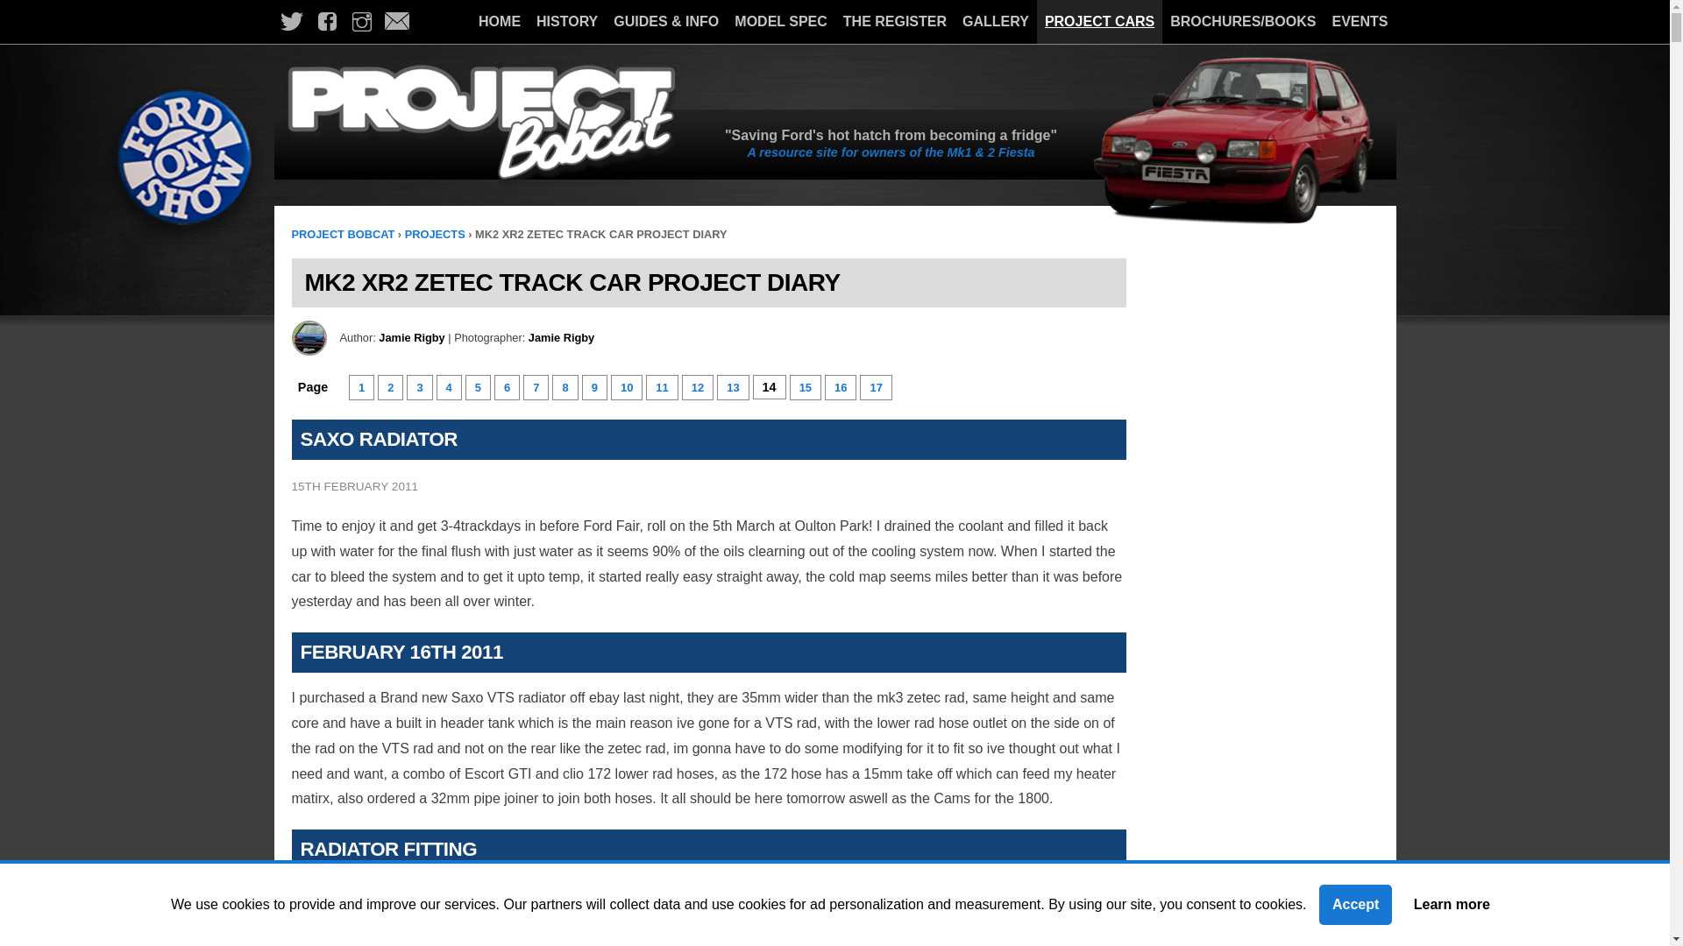  I want to click on Project Bobcat Twitter, so click(290, 22).